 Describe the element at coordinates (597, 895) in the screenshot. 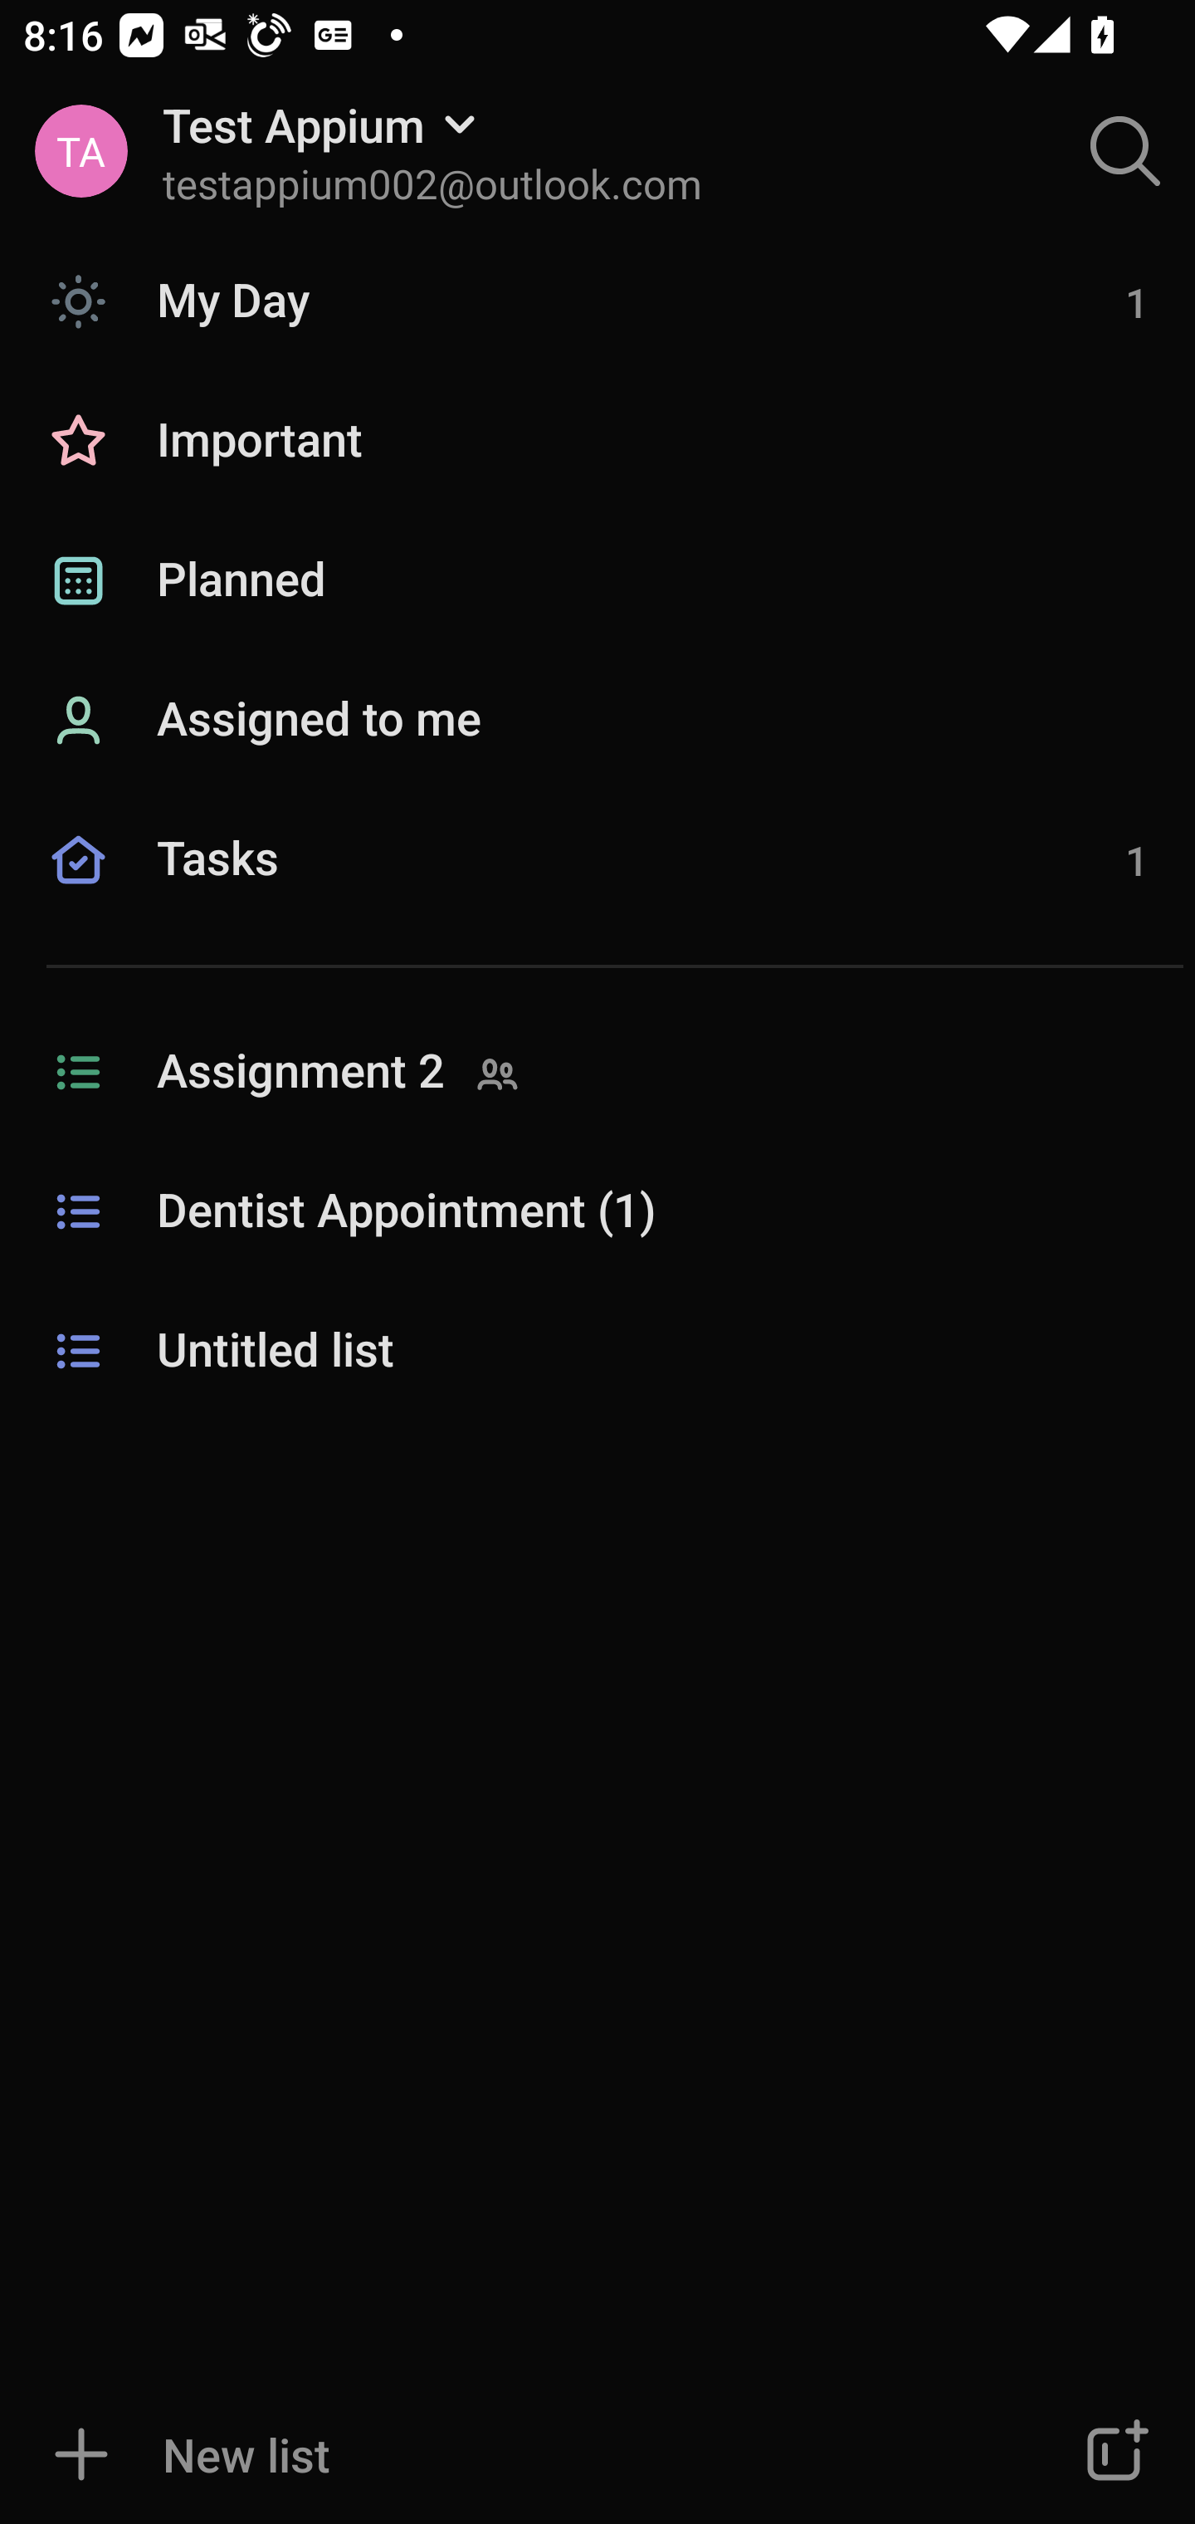

I see `Tasks, 1 tasks Tasks 1` at that location.